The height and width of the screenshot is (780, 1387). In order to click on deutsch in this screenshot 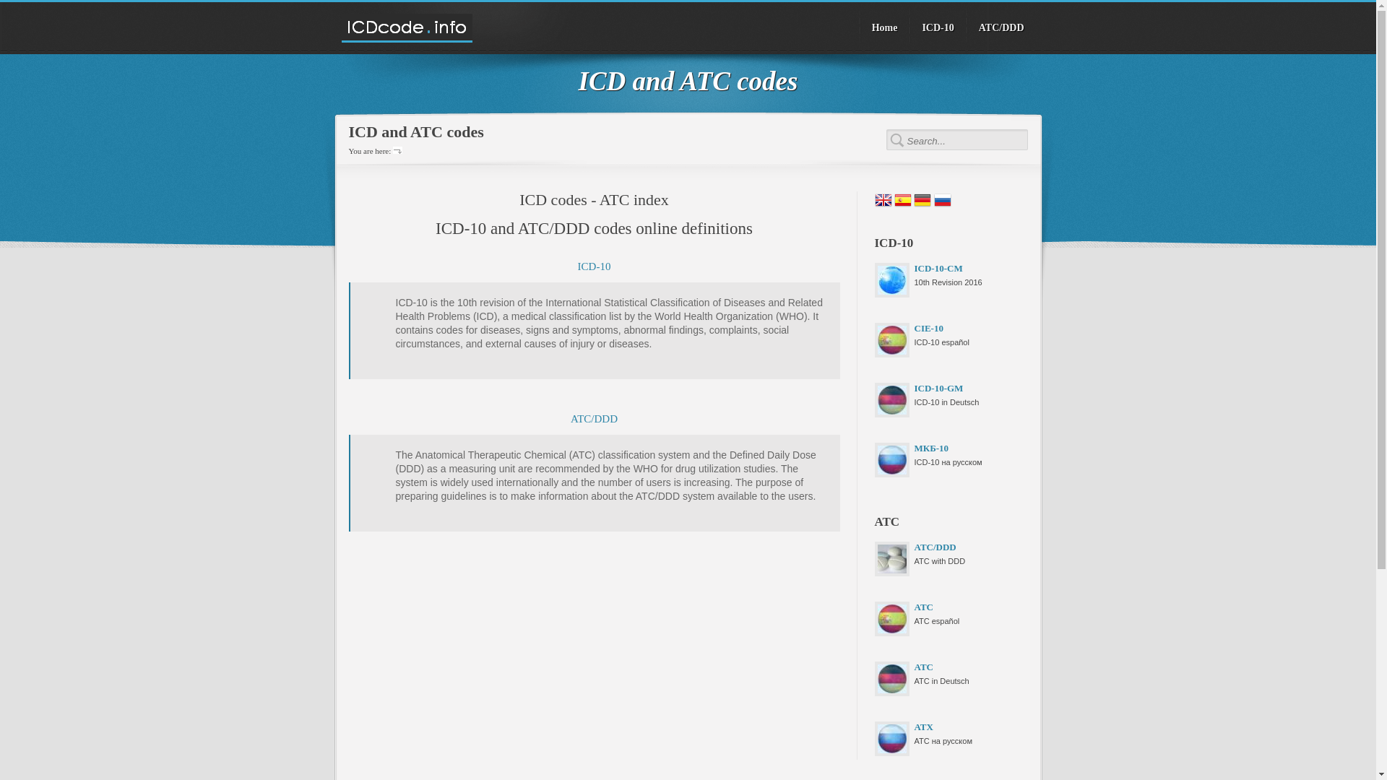, I will do `click(922, 204)`.